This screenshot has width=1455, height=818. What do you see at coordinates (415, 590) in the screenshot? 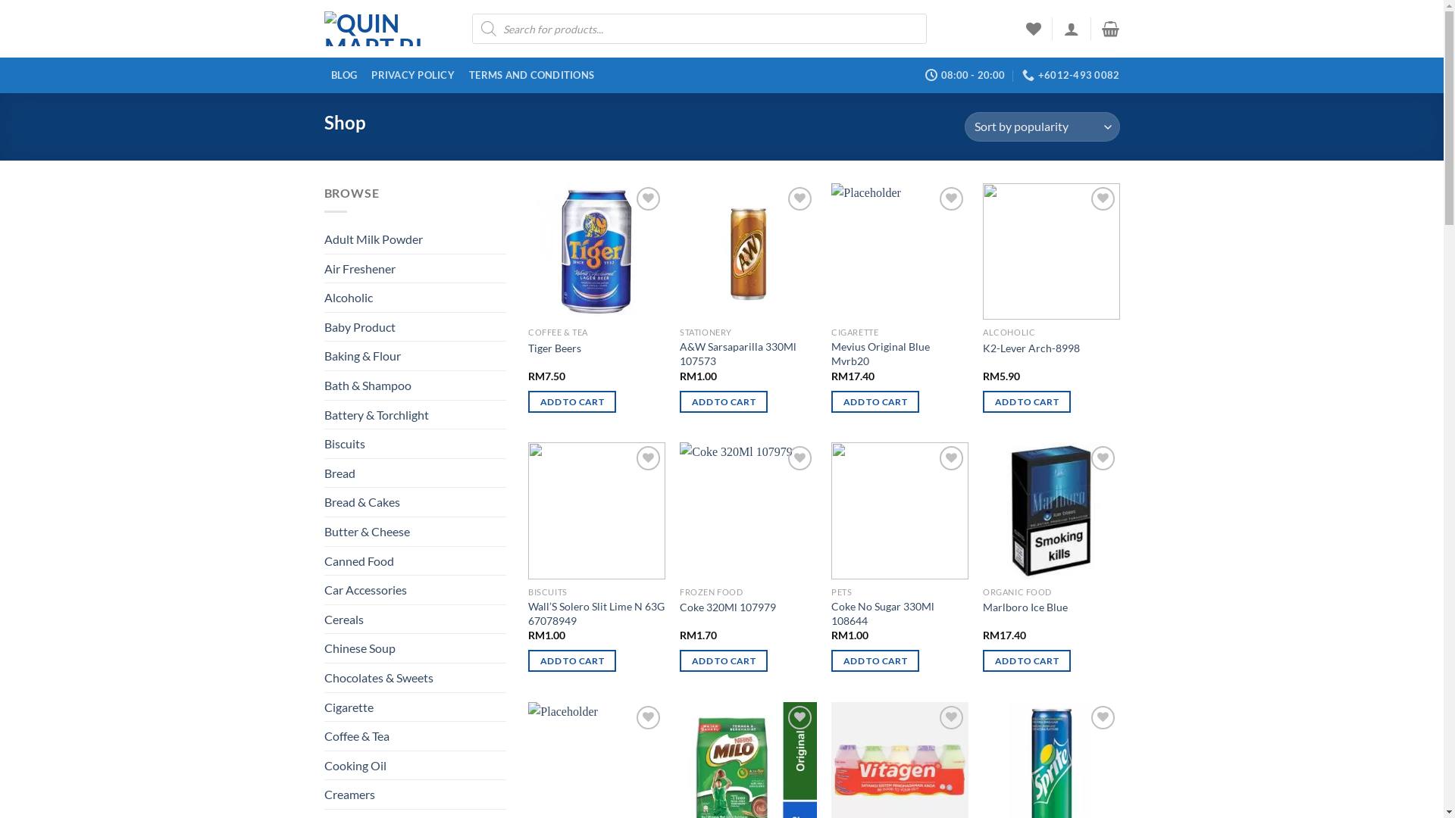
I see `Car Accessories` at bounding box center [415, 590].